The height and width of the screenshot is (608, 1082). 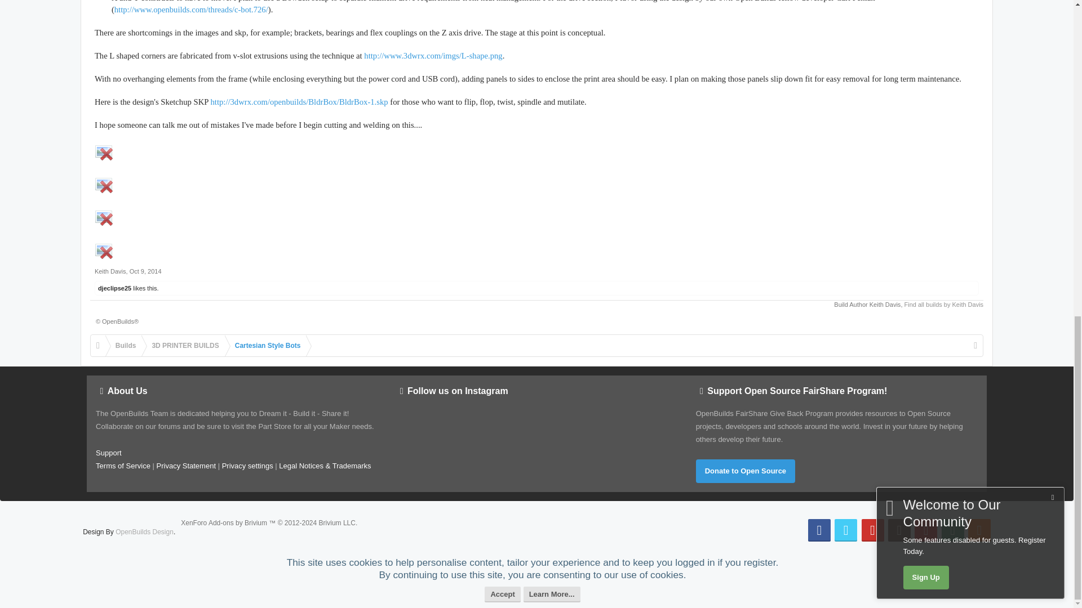 What do you see at coordinates (145, 271) in the screenshot?
I see `Permalink` at bounding box center [145, 271].